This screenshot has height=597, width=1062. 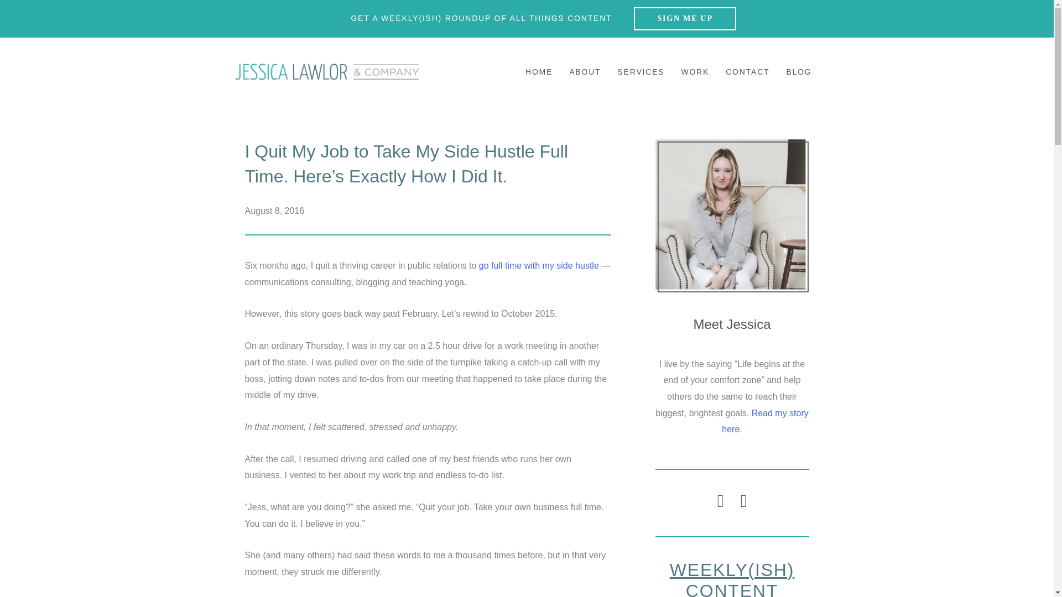 I want to click on HOME, so click(x=539, y=72).